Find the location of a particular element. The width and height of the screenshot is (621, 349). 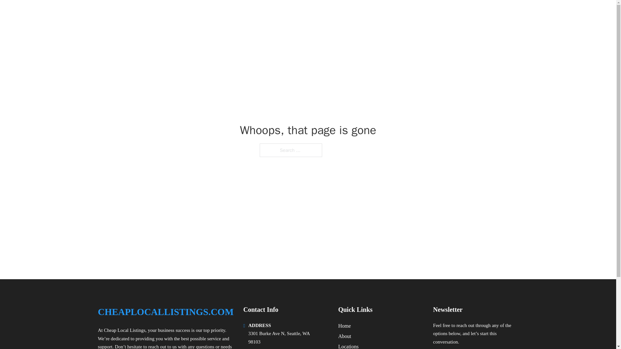

LOCATIONS is located at coordinates (469, 14).